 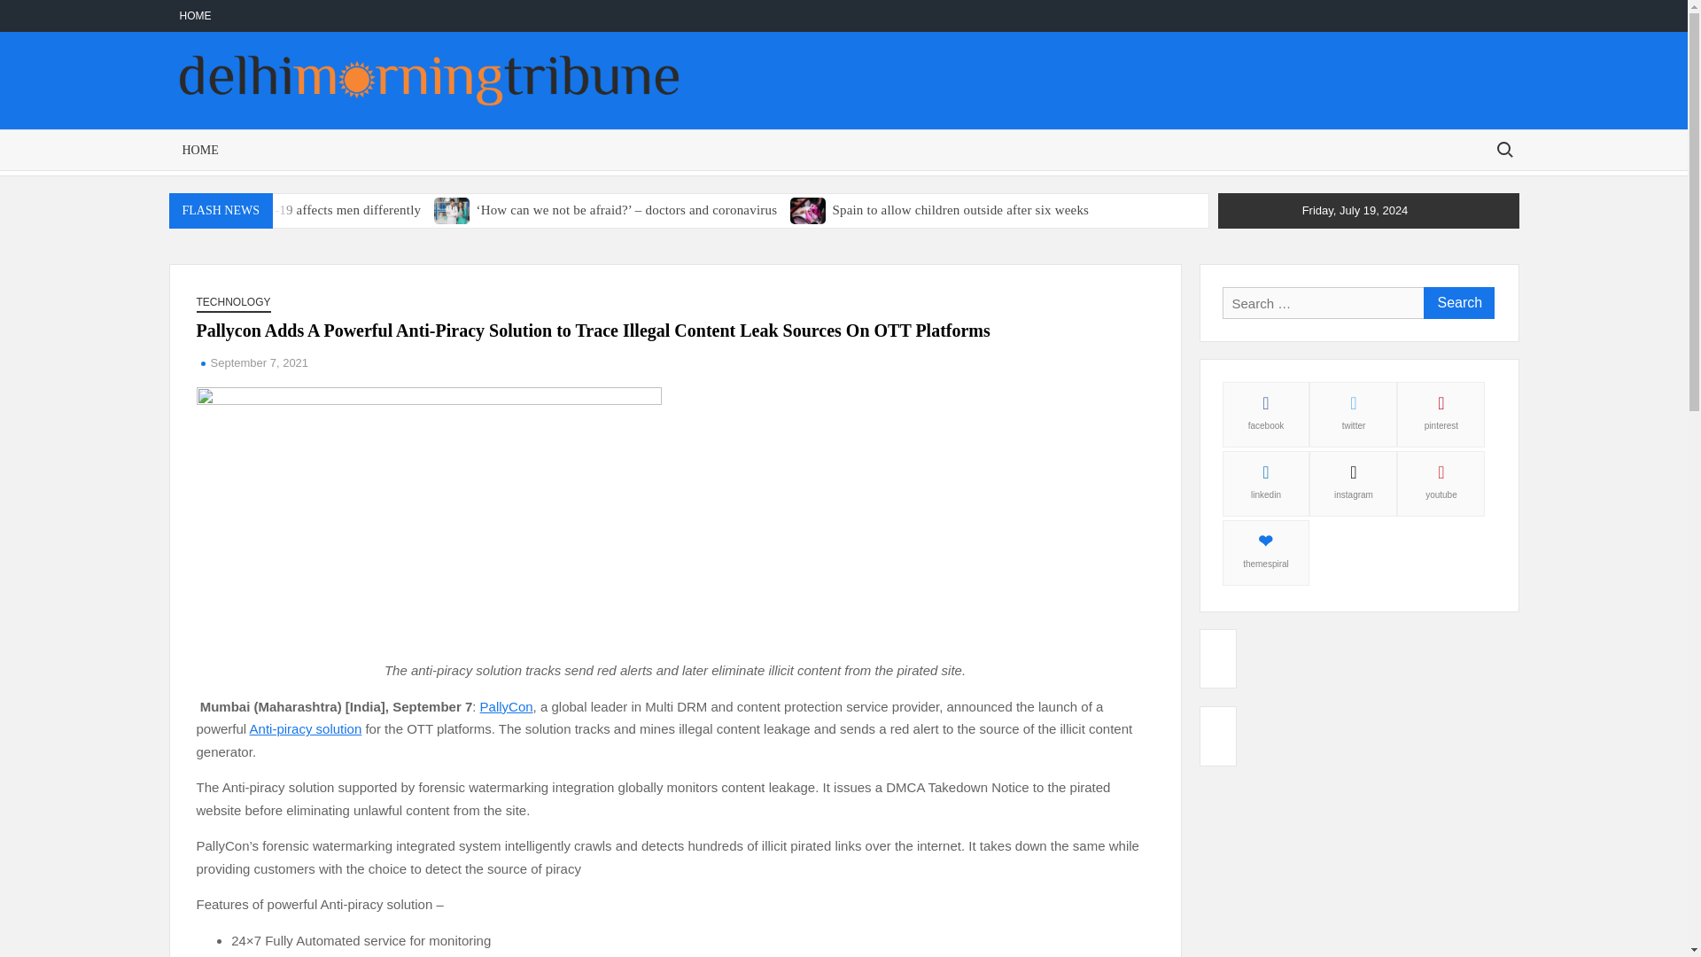 What do you see at coordinates (189, 209) in the screenshot?
I see `How Covid-19 affects men differently` at bounding box center [189, 209].